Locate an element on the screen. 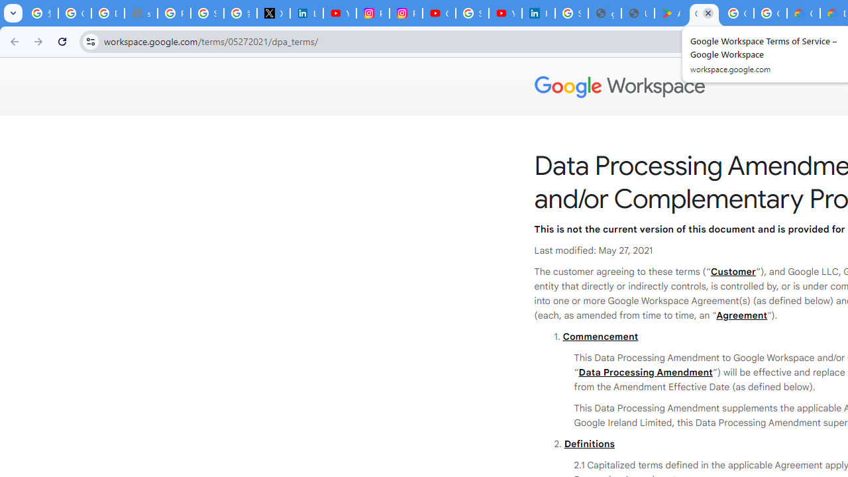 The image size is (848, 477). Sign in - Google Accounts is located at coordinates (472, 13).